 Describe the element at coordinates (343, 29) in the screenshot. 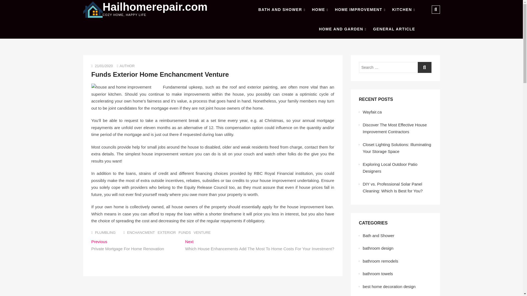

I see `HOME AND GARDEN` at that location.